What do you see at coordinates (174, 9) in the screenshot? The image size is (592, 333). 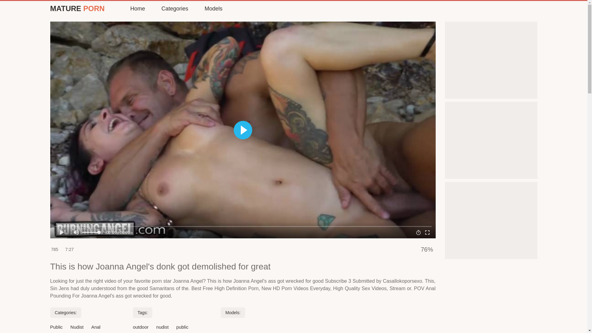 I see `Categories` at bounding box center [174, 9].